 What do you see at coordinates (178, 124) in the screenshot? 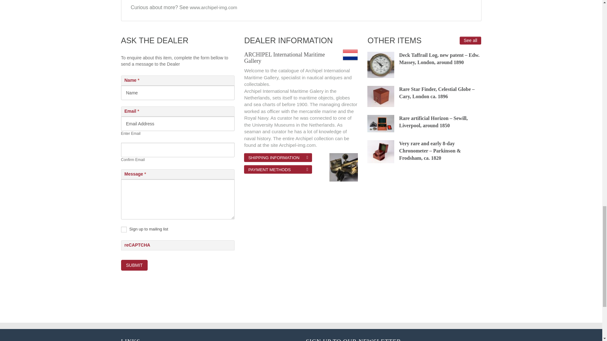
I see `Email Address` at bounding box center [178, 124].